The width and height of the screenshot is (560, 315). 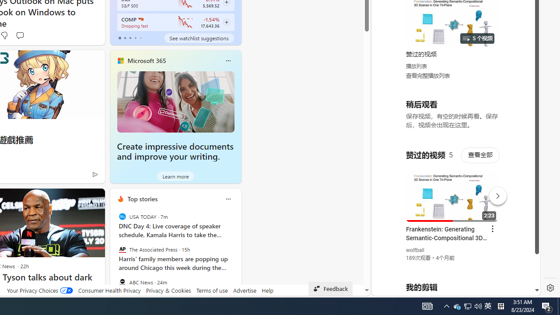 I want to click on Learn more, so click(x=176, y=176).